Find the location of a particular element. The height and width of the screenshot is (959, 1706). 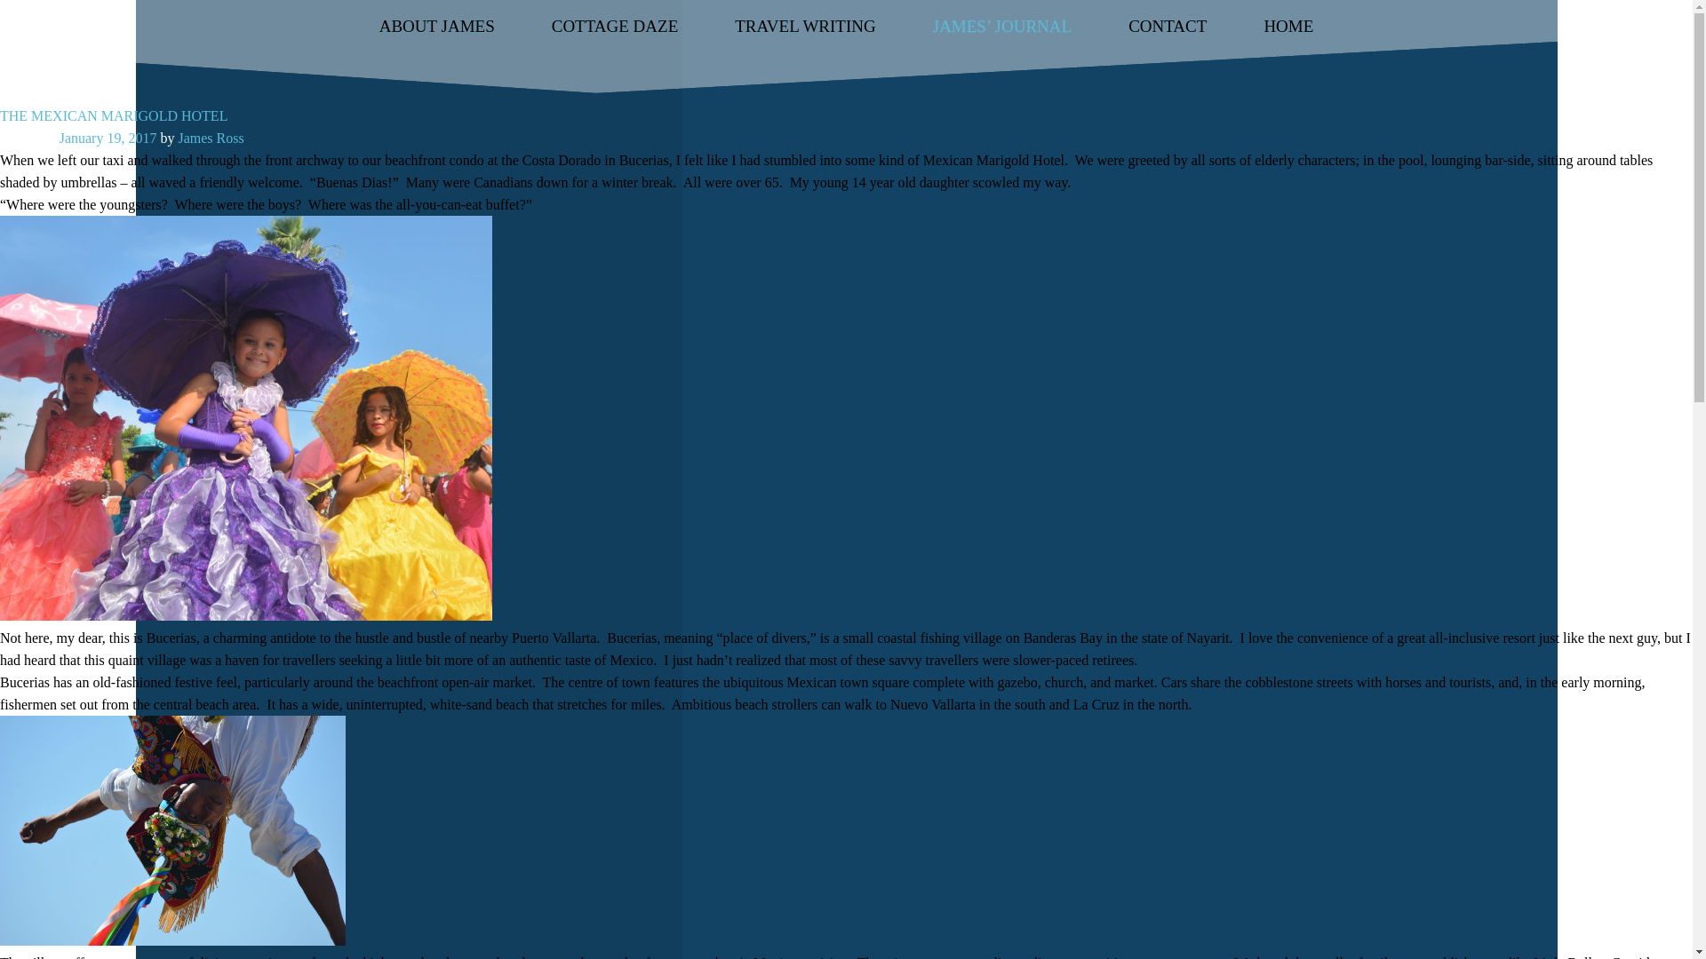

CONTACT is located at coordinates (1167, 26).